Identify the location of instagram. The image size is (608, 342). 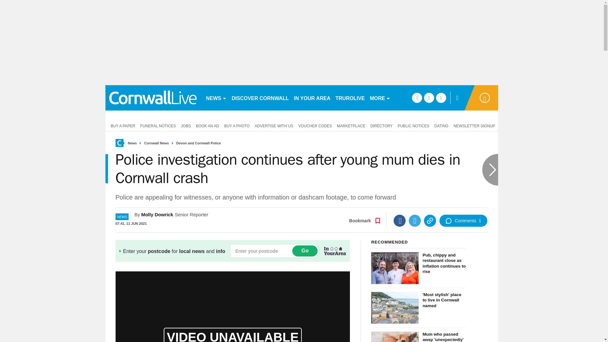
(441, 98).